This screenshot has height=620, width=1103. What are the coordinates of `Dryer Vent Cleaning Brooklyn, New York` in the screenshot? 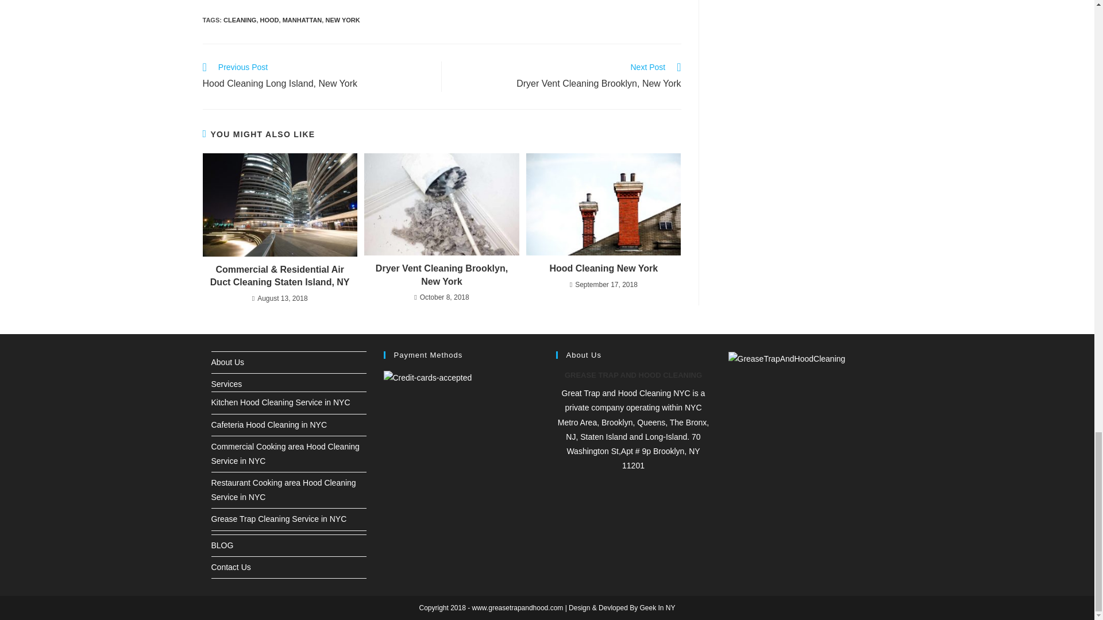 It's located at (568, 76).